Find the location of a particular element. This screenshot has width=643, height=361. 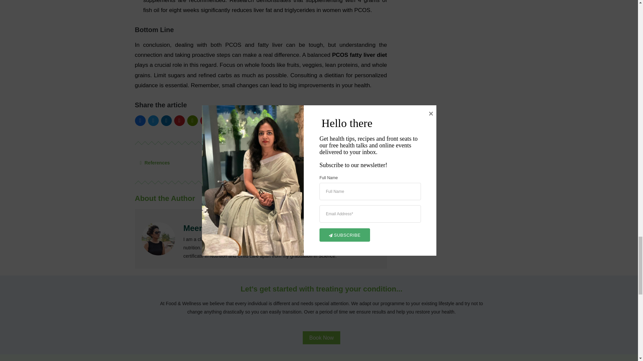

Tweet this ! is located at coordinates (153, 120).